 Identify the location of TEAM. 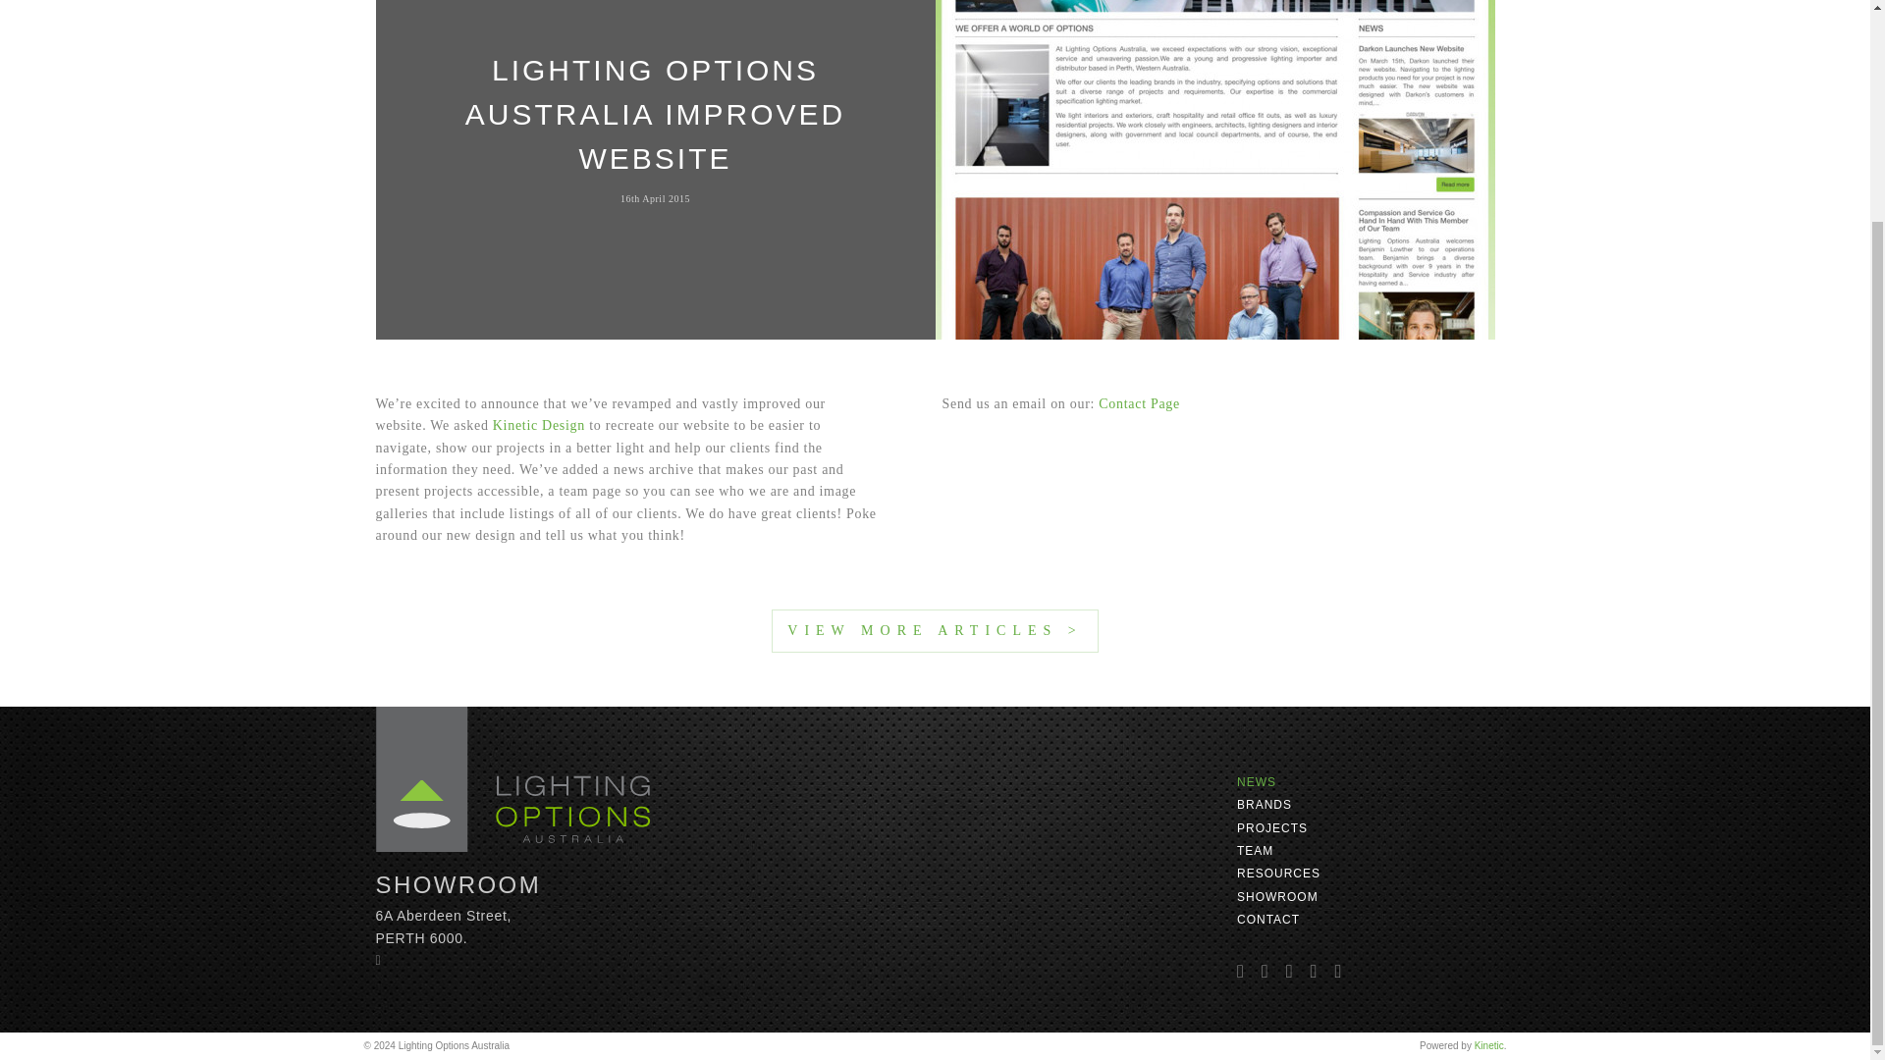
(1255, 850).